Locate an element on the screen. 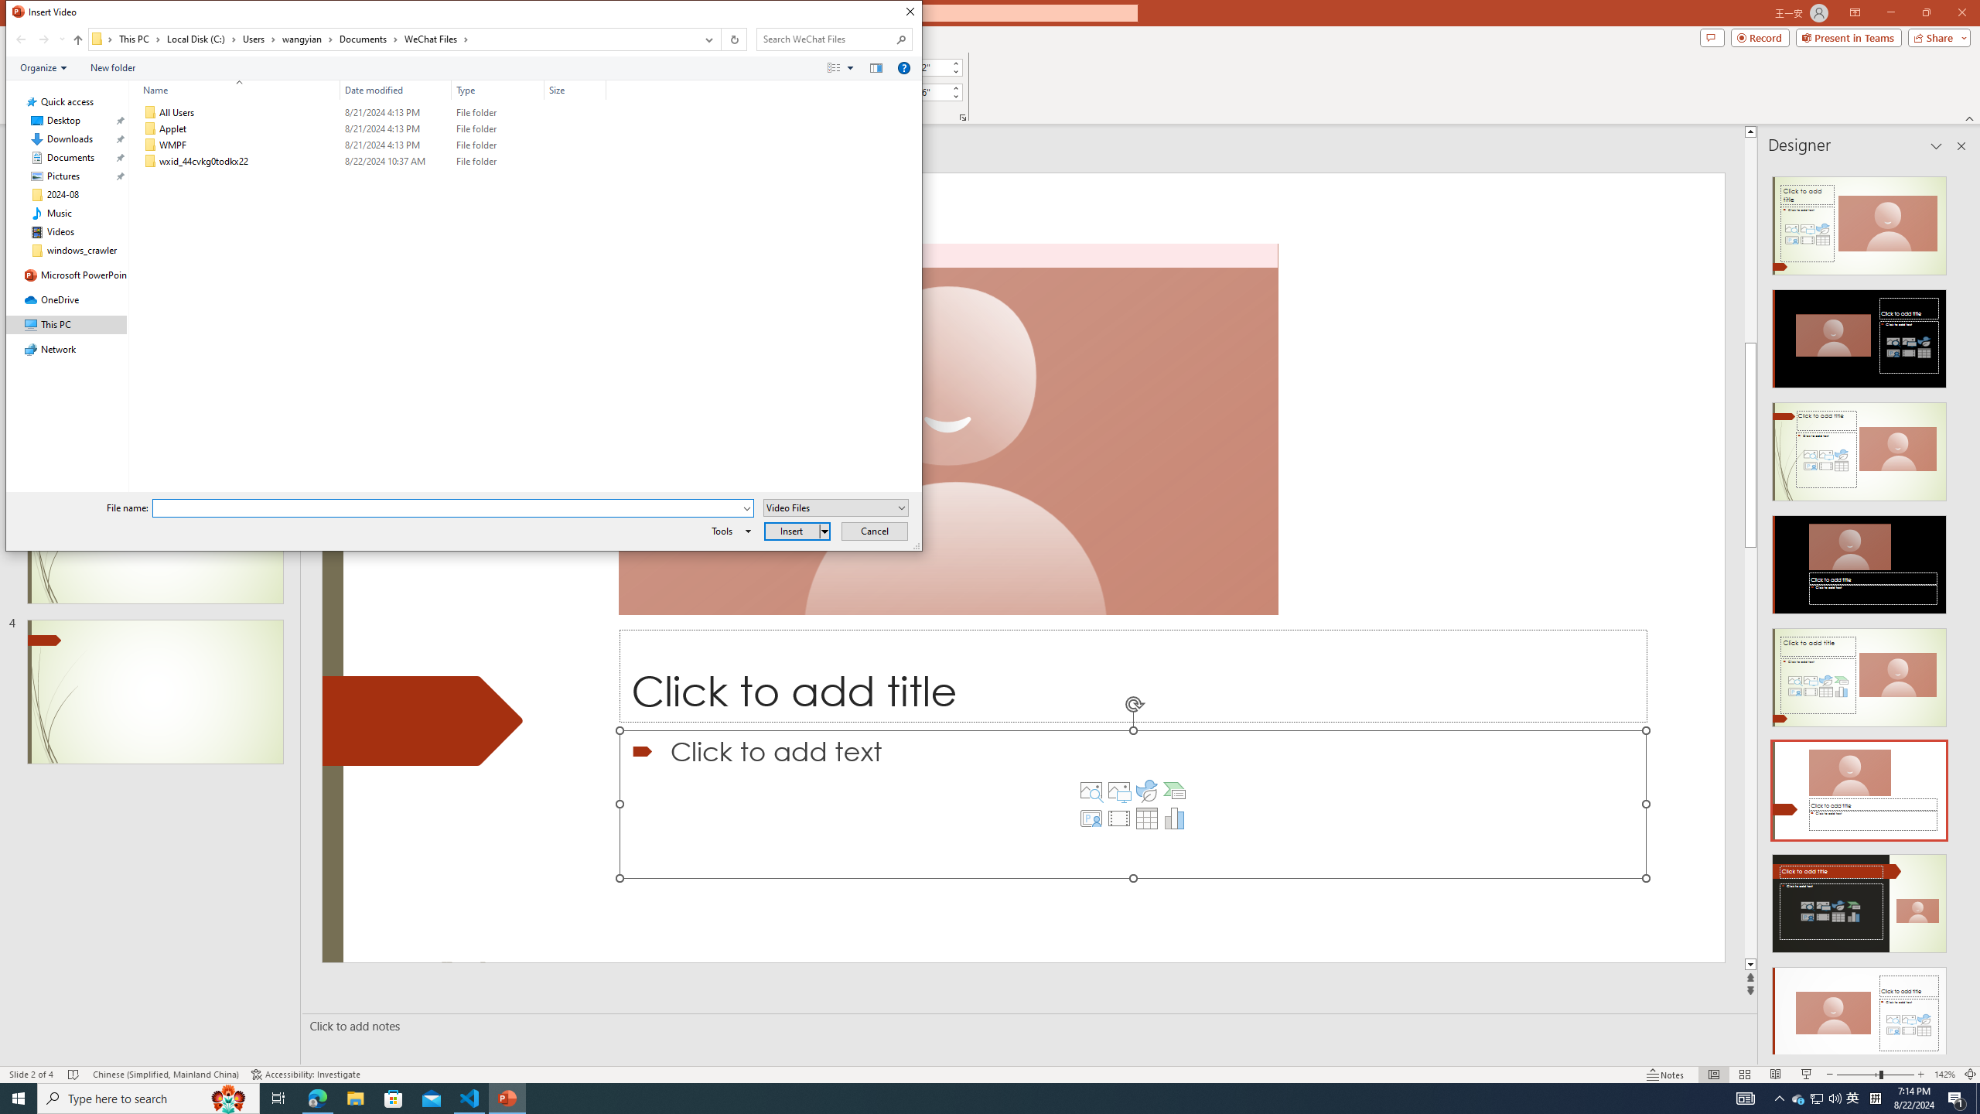 The height and width of the screenshot is (1114, 1980). Content Placeholder is located at coordinates (1132, 804).